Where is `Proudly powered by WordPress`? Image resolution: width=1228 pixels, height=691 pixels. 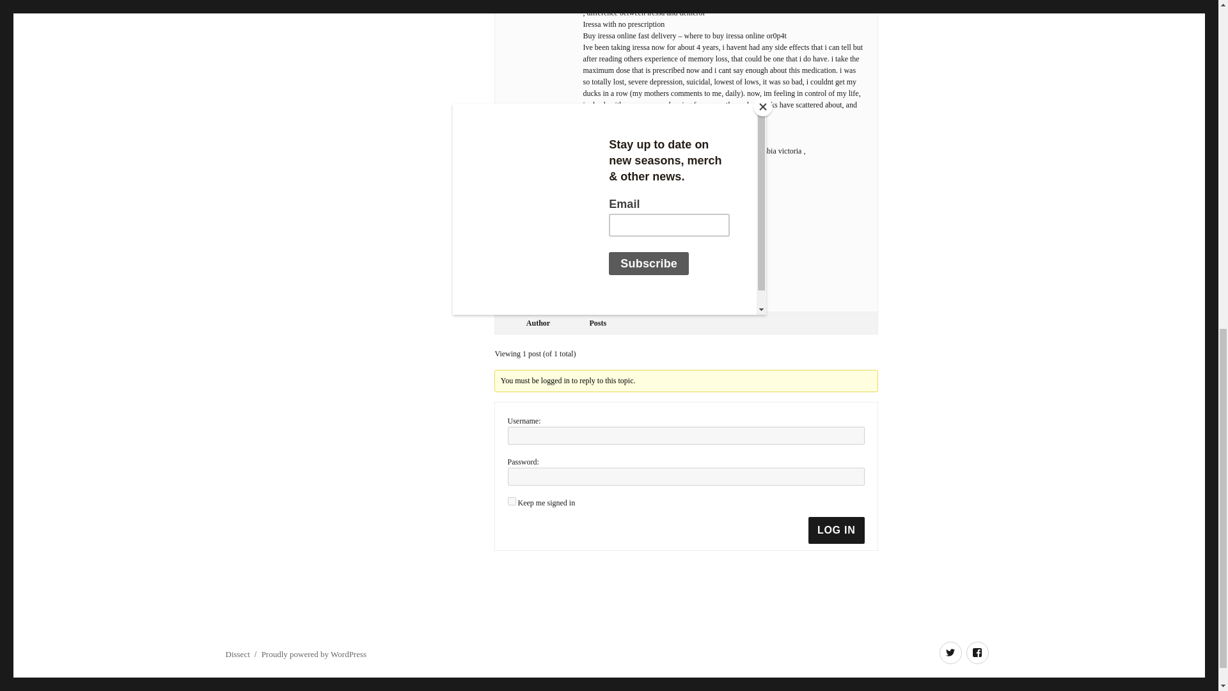 Proudly powered by WordPress is located at coordinates (313, 654).